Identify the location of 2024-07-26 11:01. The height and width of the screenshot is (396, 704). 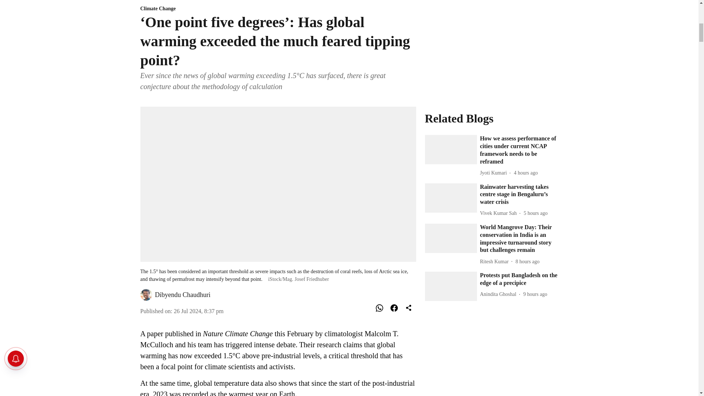
(526, 173).